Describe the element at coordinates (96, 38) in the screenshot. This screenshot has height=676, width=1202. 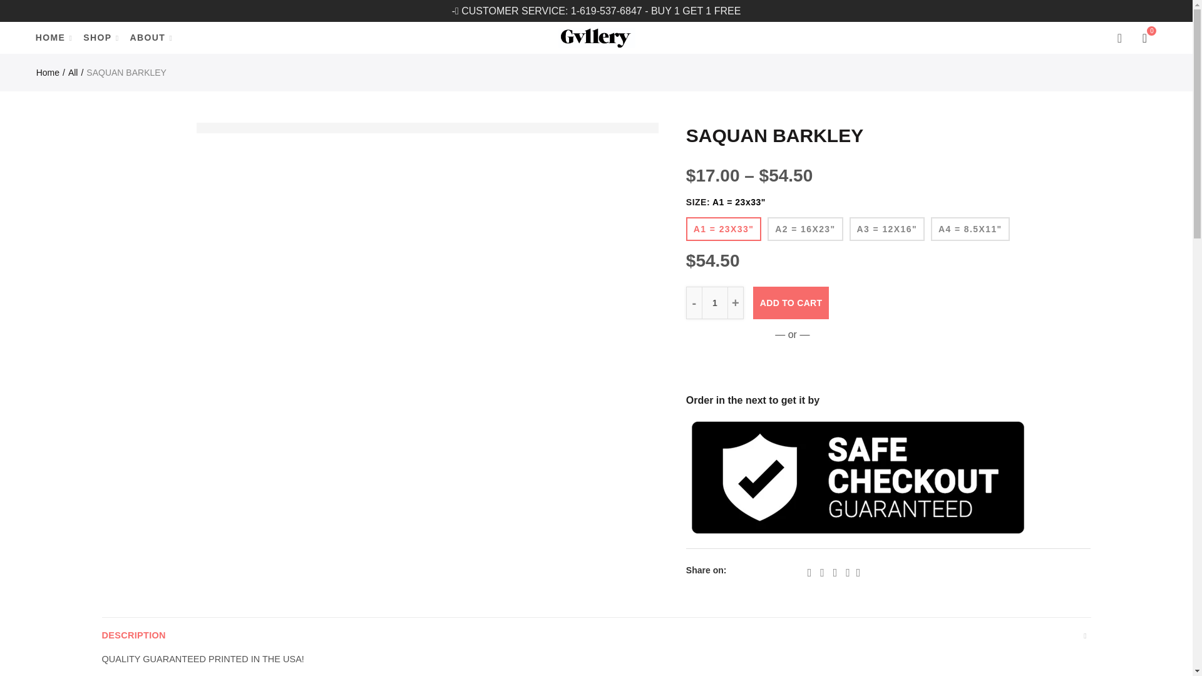
I see `SHOP` at that location.